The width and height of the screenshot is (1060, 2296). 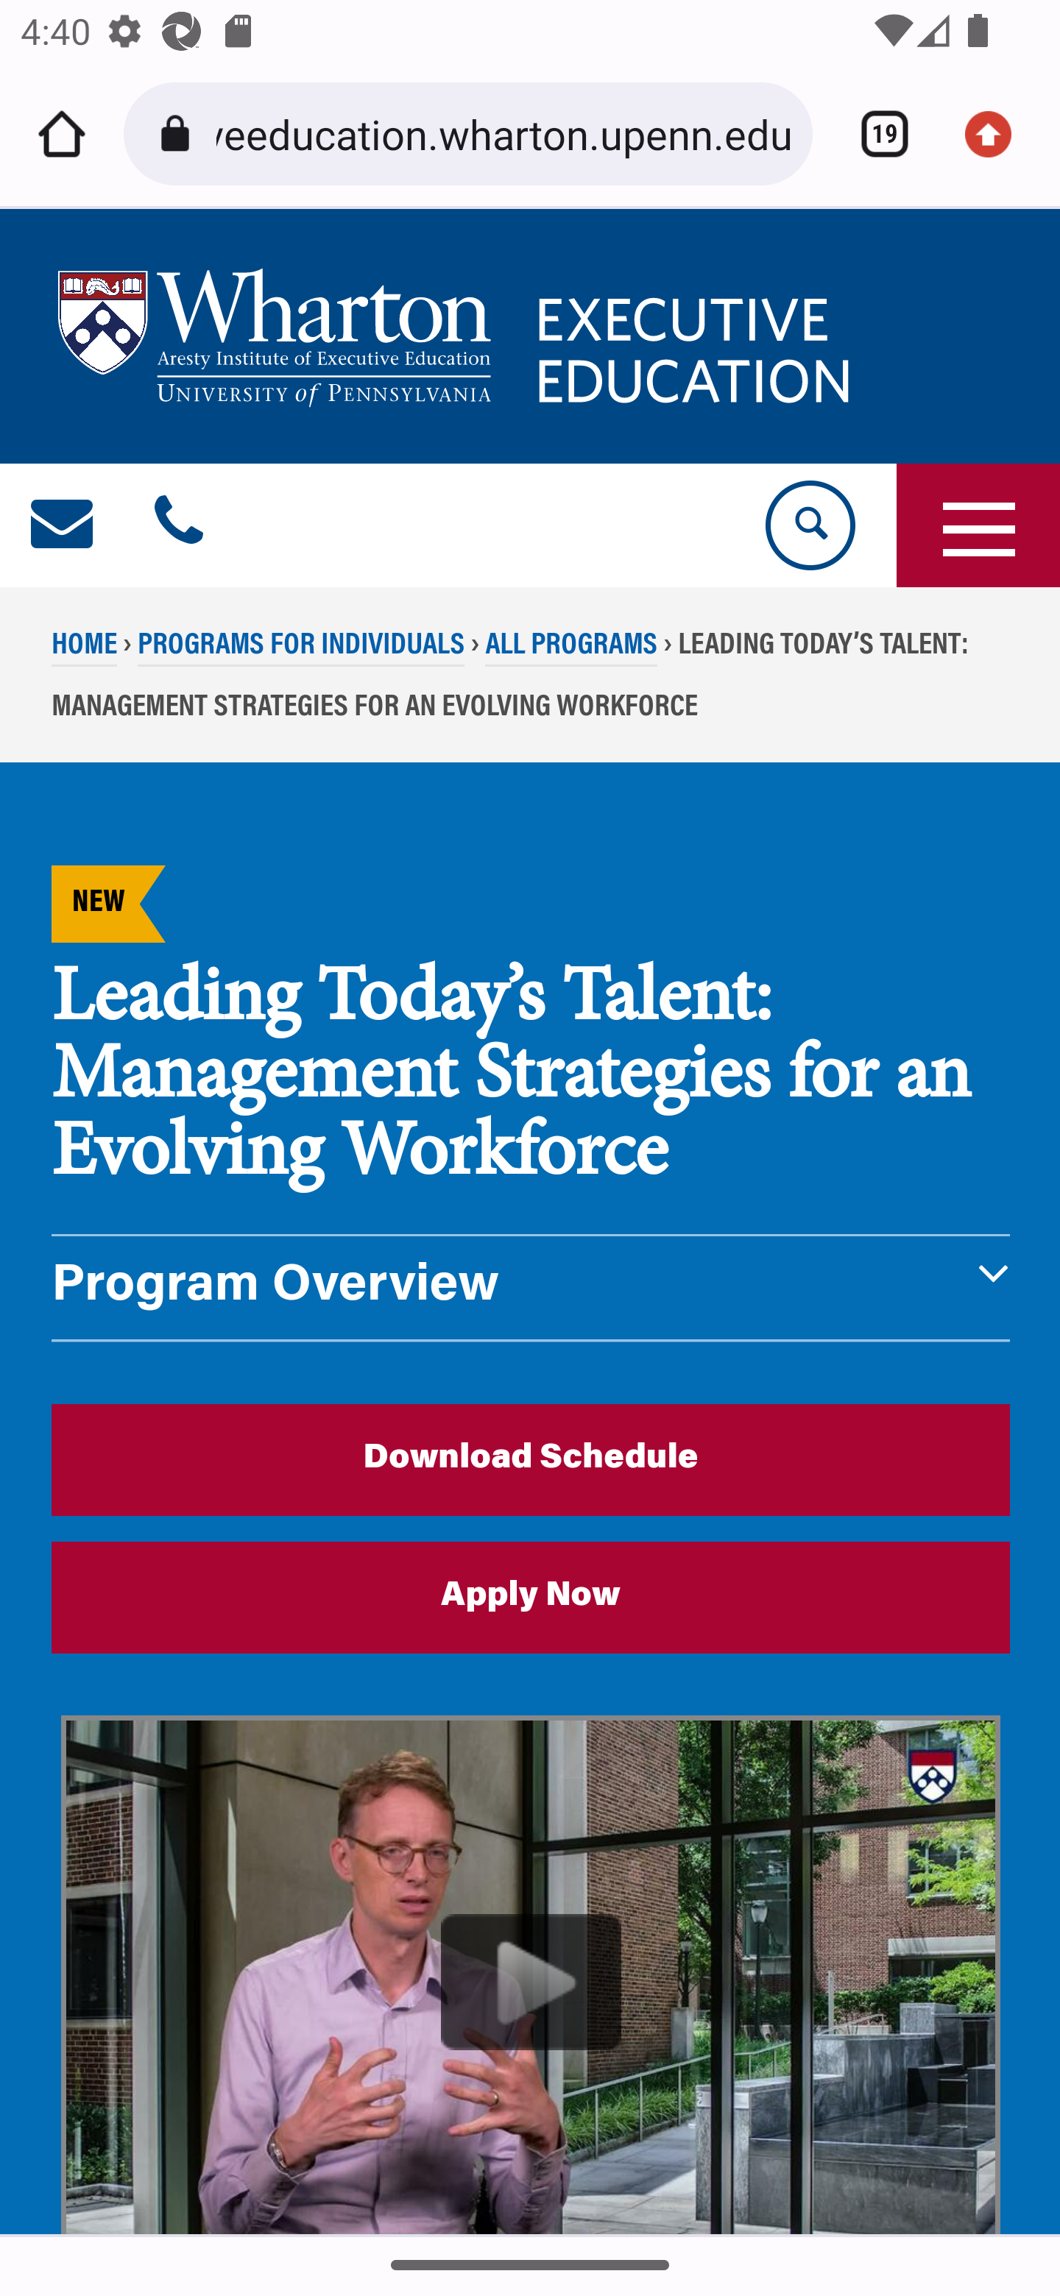 I want to click on  Search Wharton , so click(x=808, y=525).